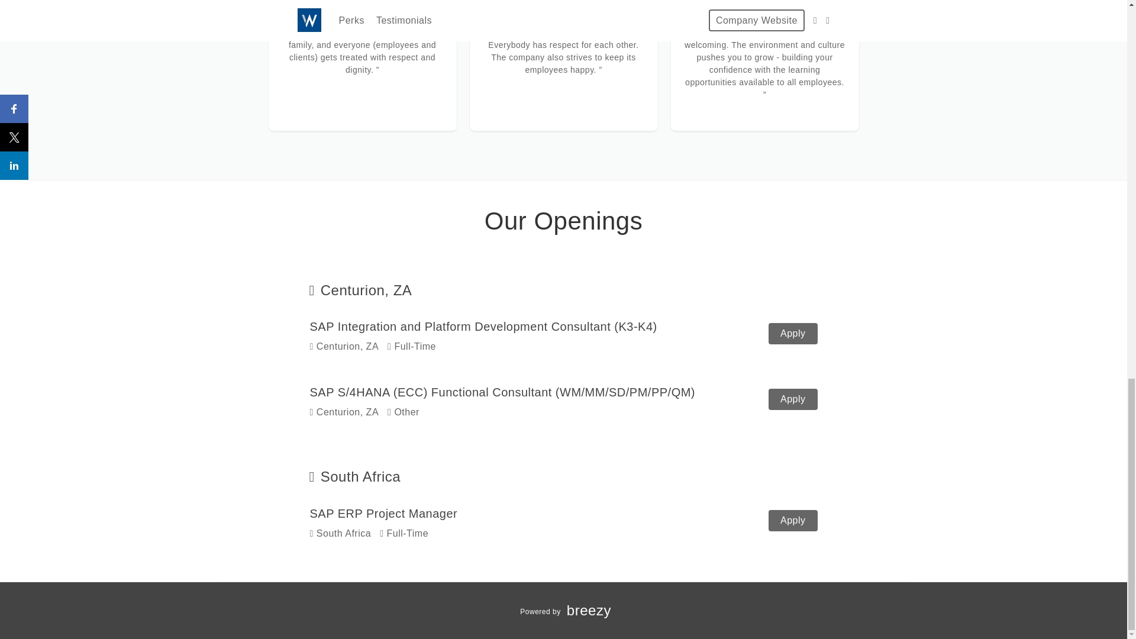  Describe the element at coordinates (793, 334) in the screenshot. I see `Powered bybreezy` at that location.